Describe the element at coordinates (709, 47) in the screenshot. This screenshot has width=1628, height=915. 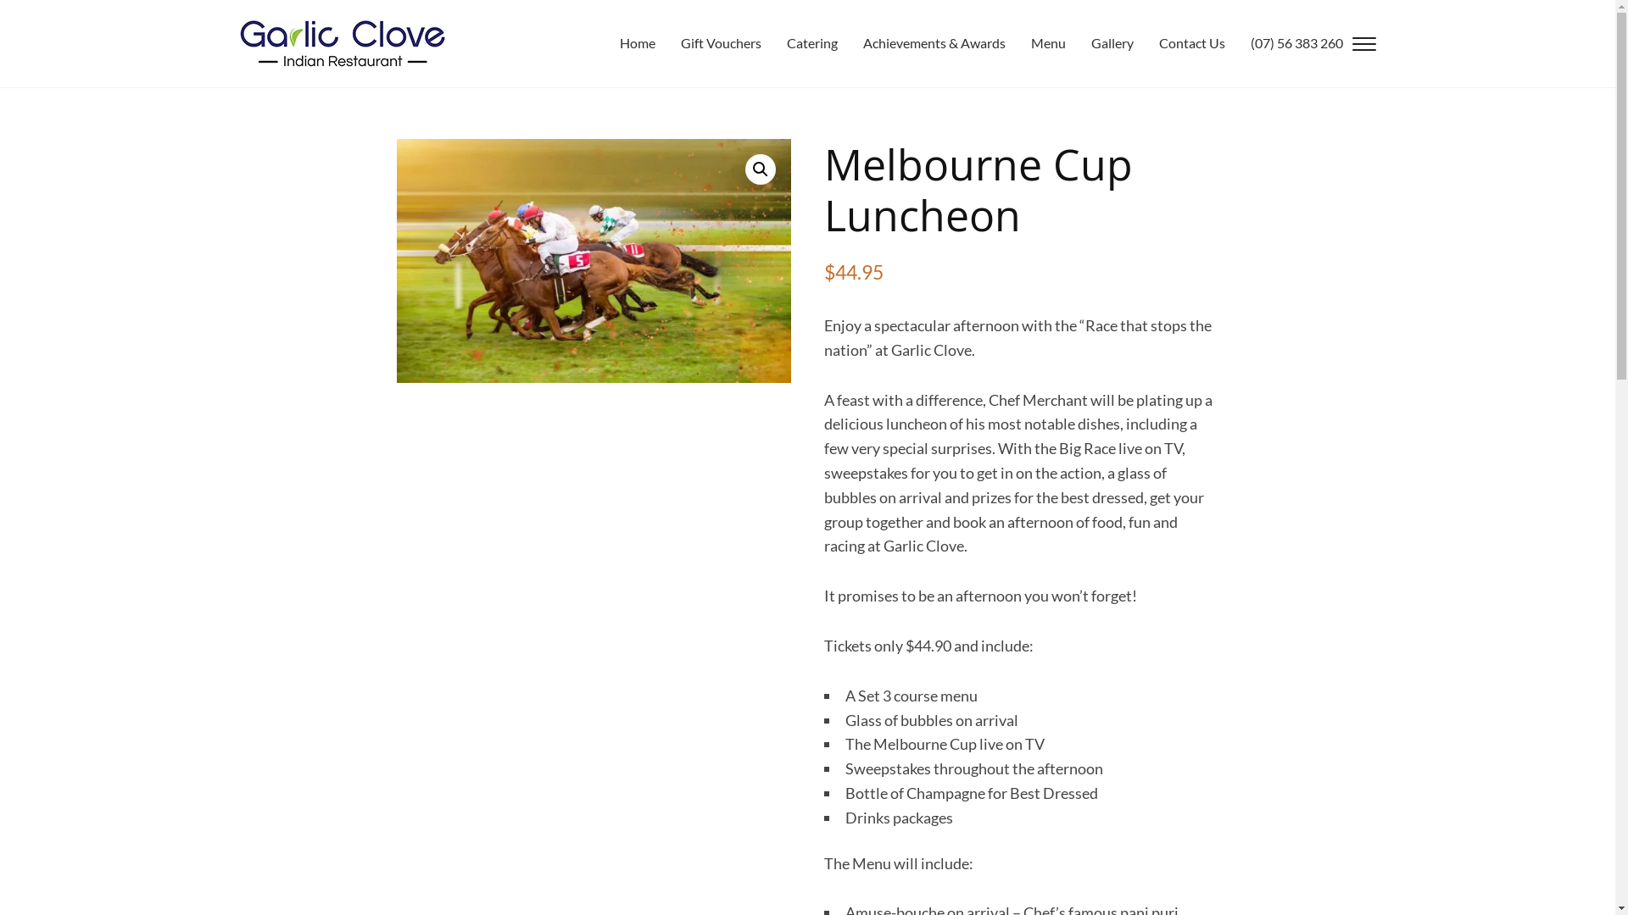
I see `Gift Vouchers` at that location.